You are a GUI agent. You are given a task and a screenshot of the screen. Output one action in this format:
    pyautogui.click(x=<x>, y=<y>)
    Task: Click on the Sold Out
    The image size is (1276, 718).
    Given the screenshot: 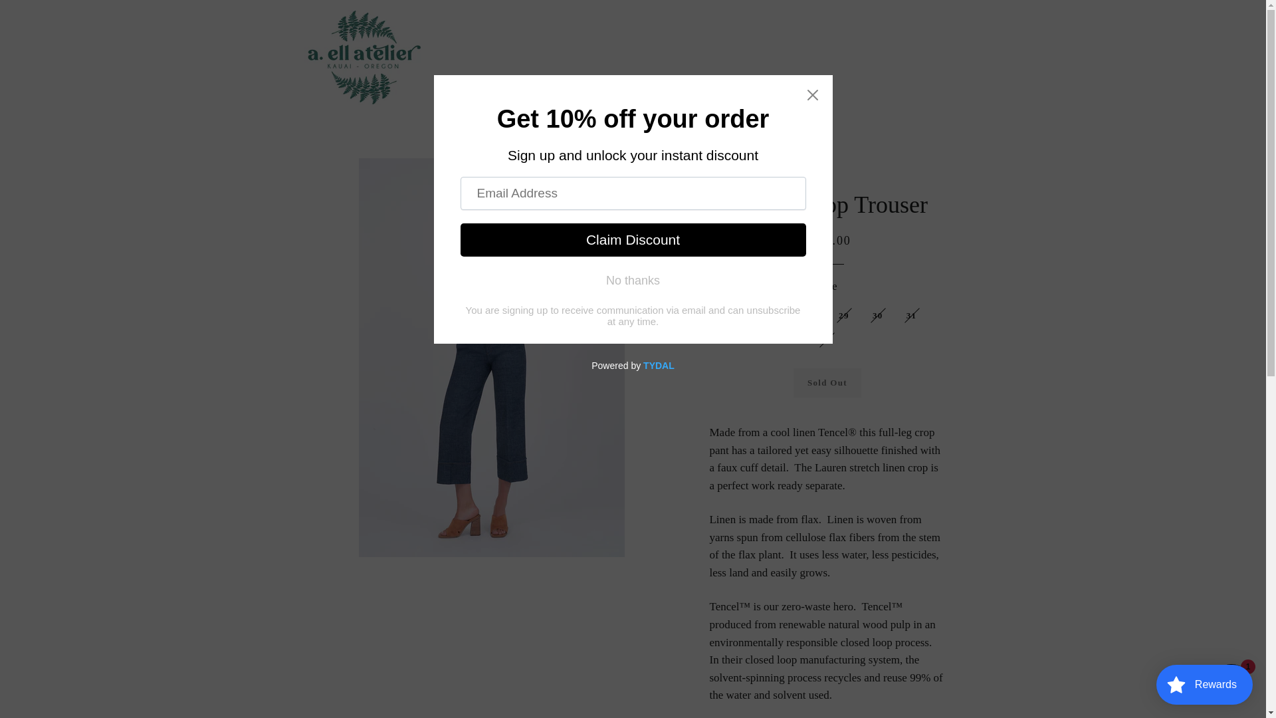 What is the action you would take?
    pyautogui.click(x=827, y=383)
    